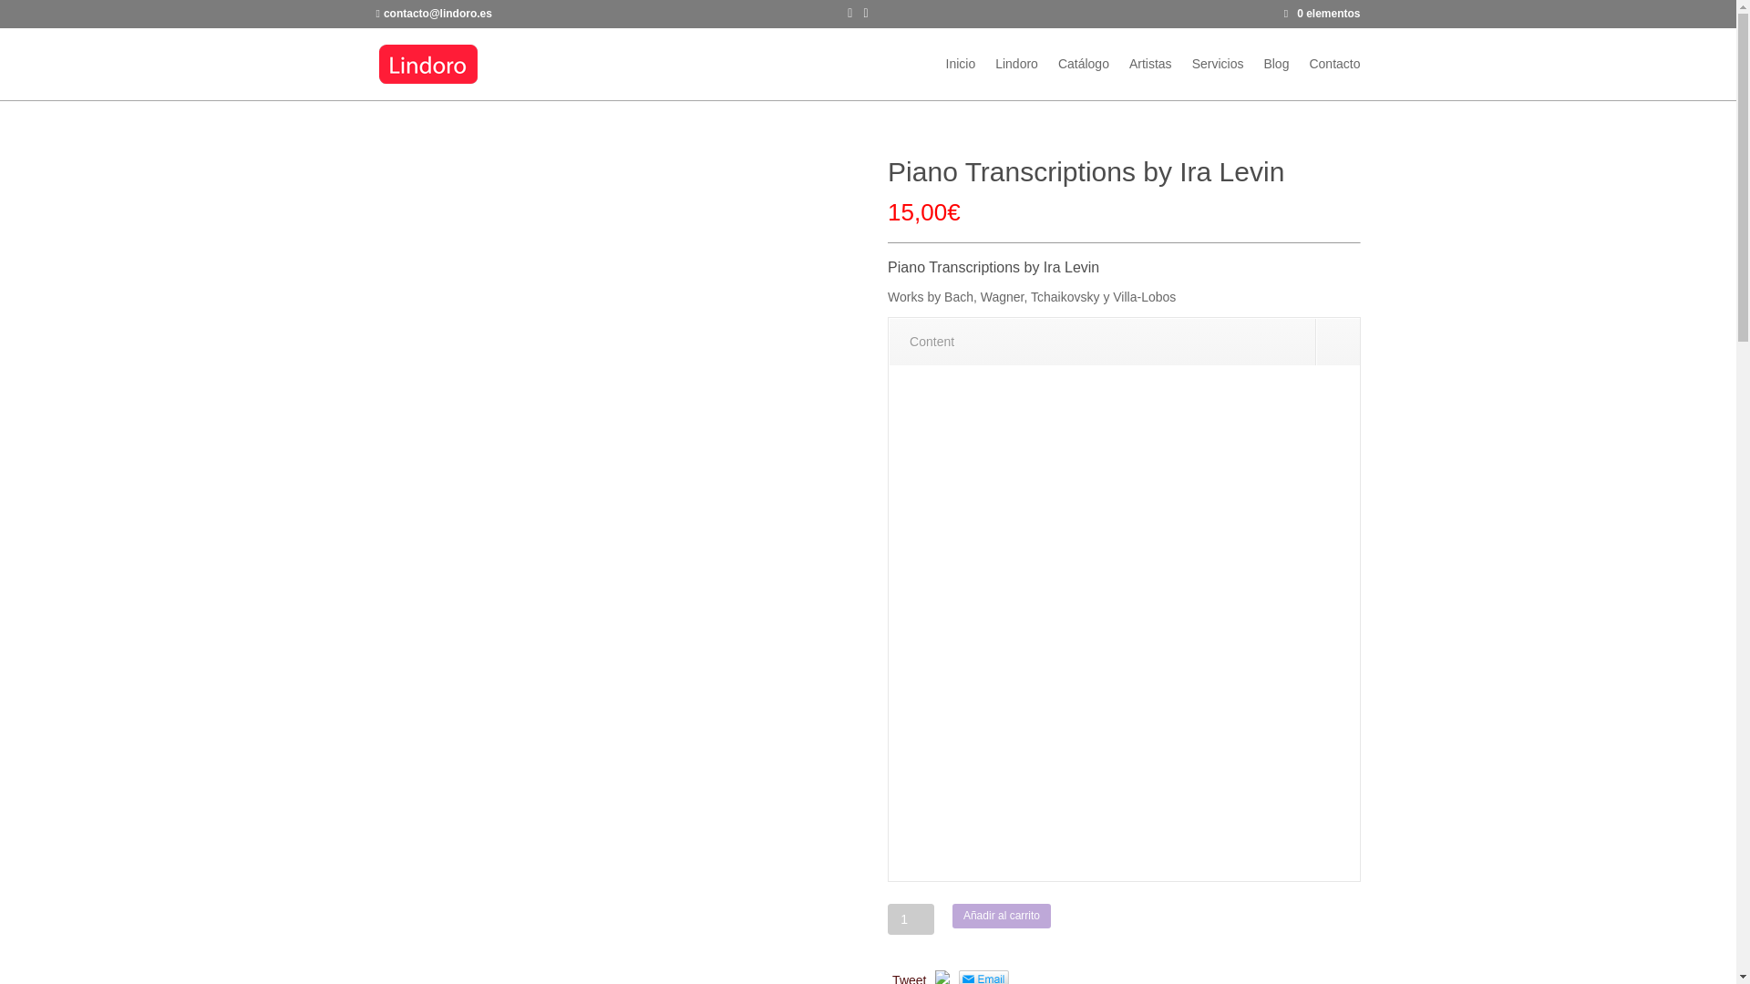 The height and width of the screenshot is (984, 1750). I want to click on Artistas, so click(1150, 78).